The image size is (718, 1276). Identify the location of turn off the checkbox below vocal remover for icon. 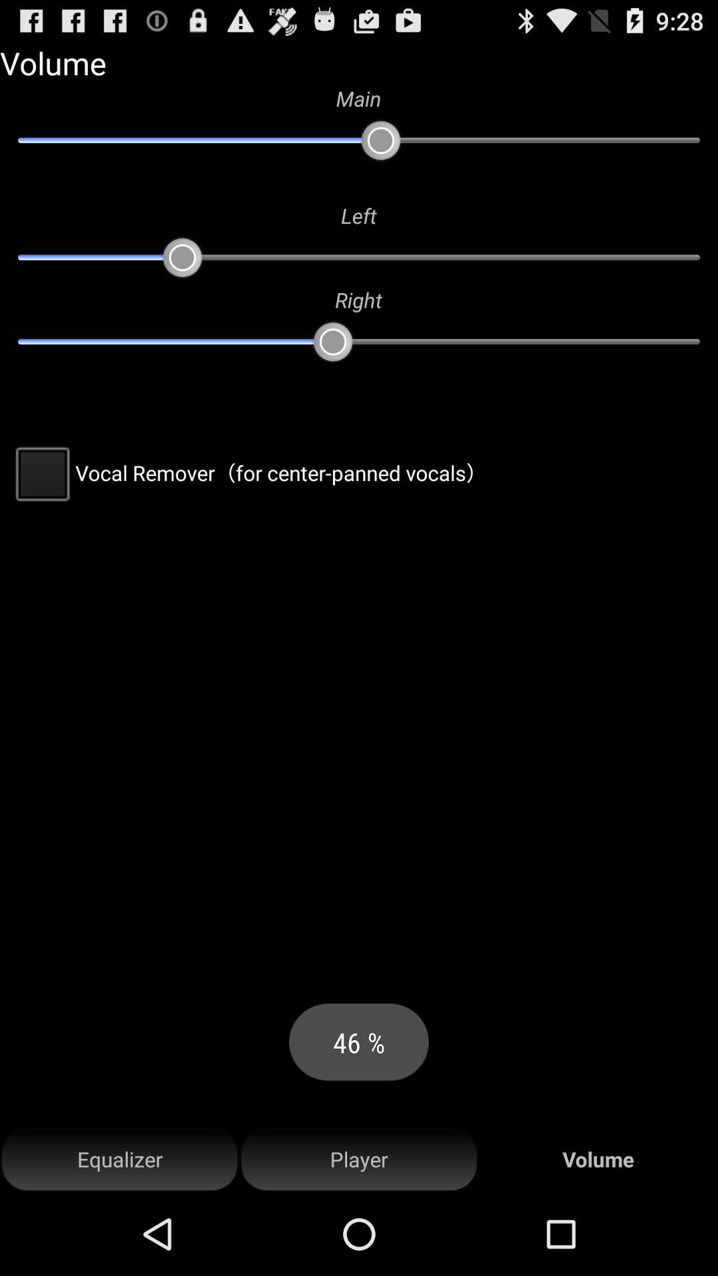
(120, 1159).